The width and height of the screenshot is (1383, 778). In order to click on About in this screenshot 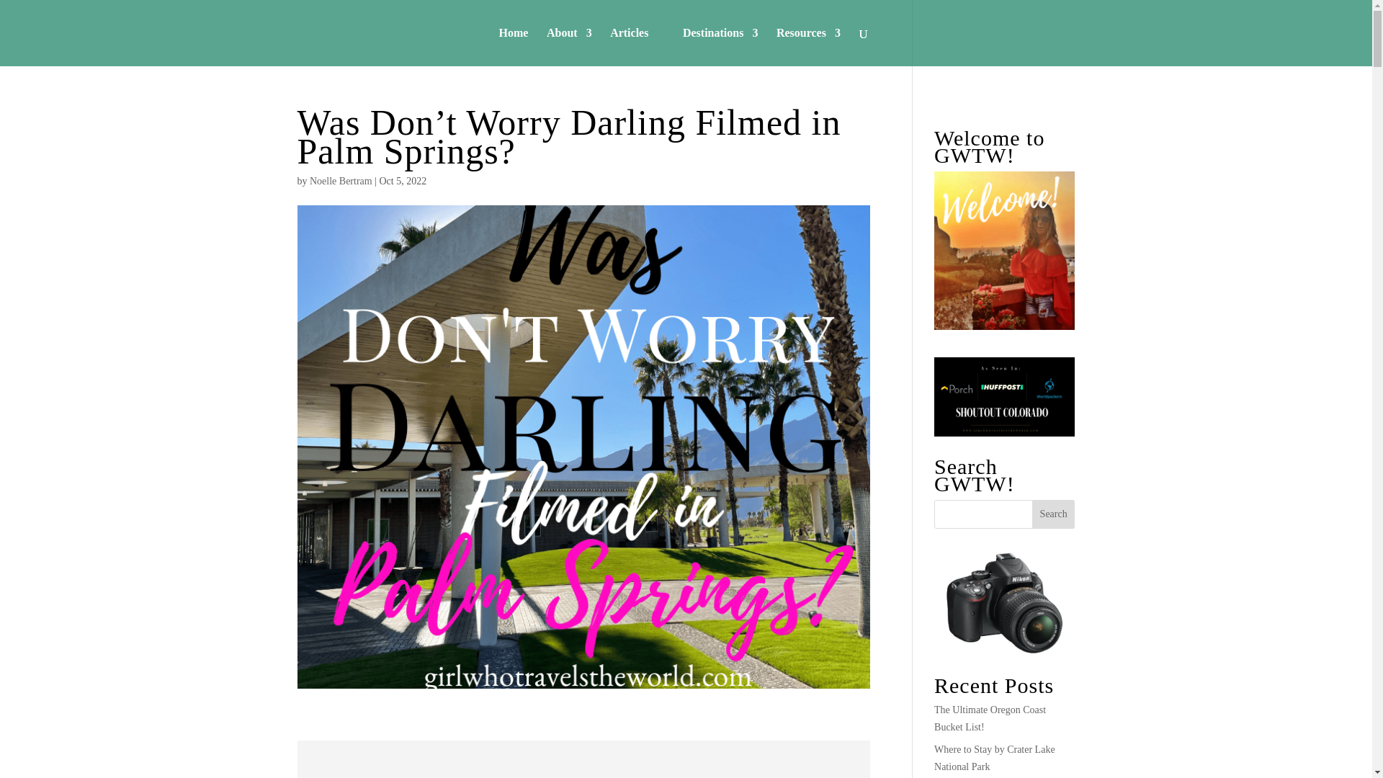, I will do `click(569, 46)`.